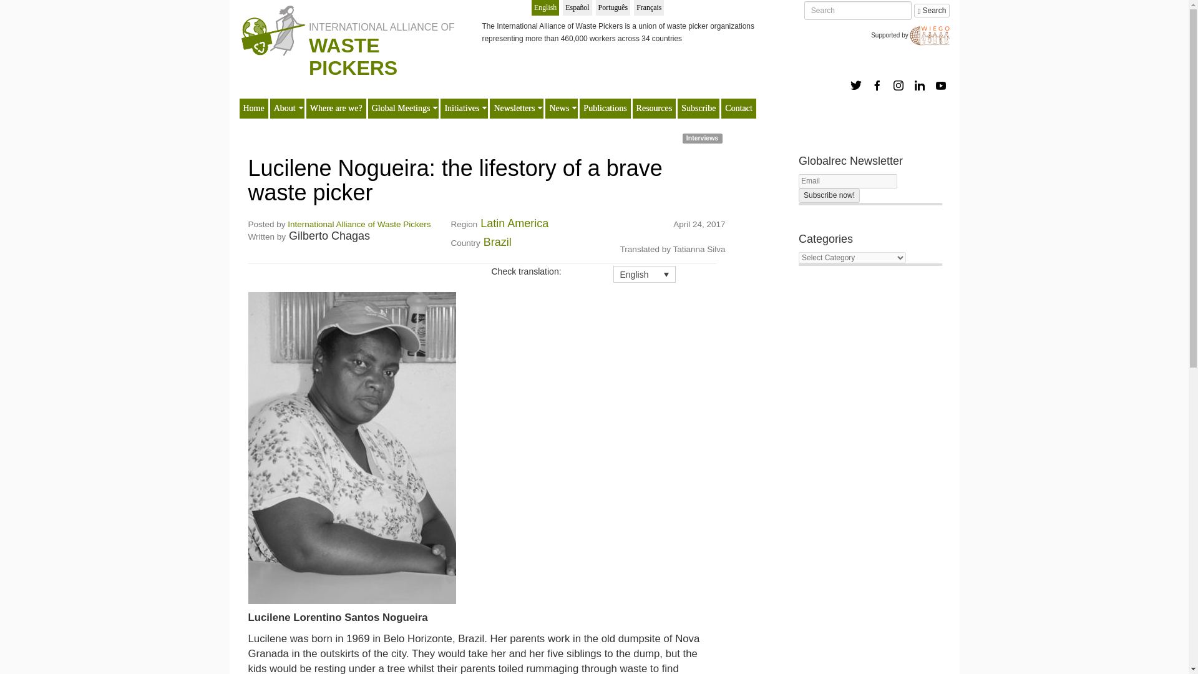 This screenshot has height=674, width=1198. I want to click on Where are we?, so click(336, 109).